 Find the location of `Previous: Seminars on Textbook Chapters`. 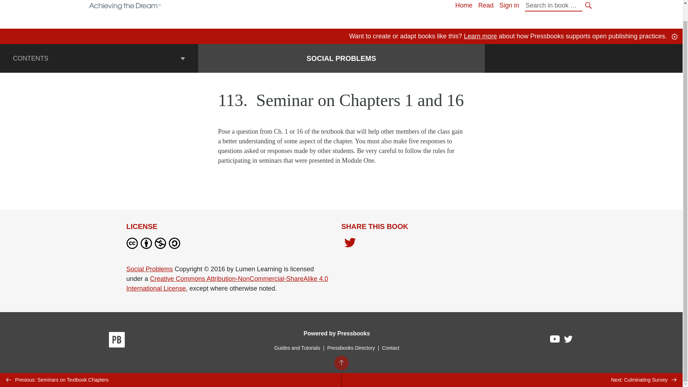

Previous: Seminars on Textbook Chapters is located at coordinates (171, 363).